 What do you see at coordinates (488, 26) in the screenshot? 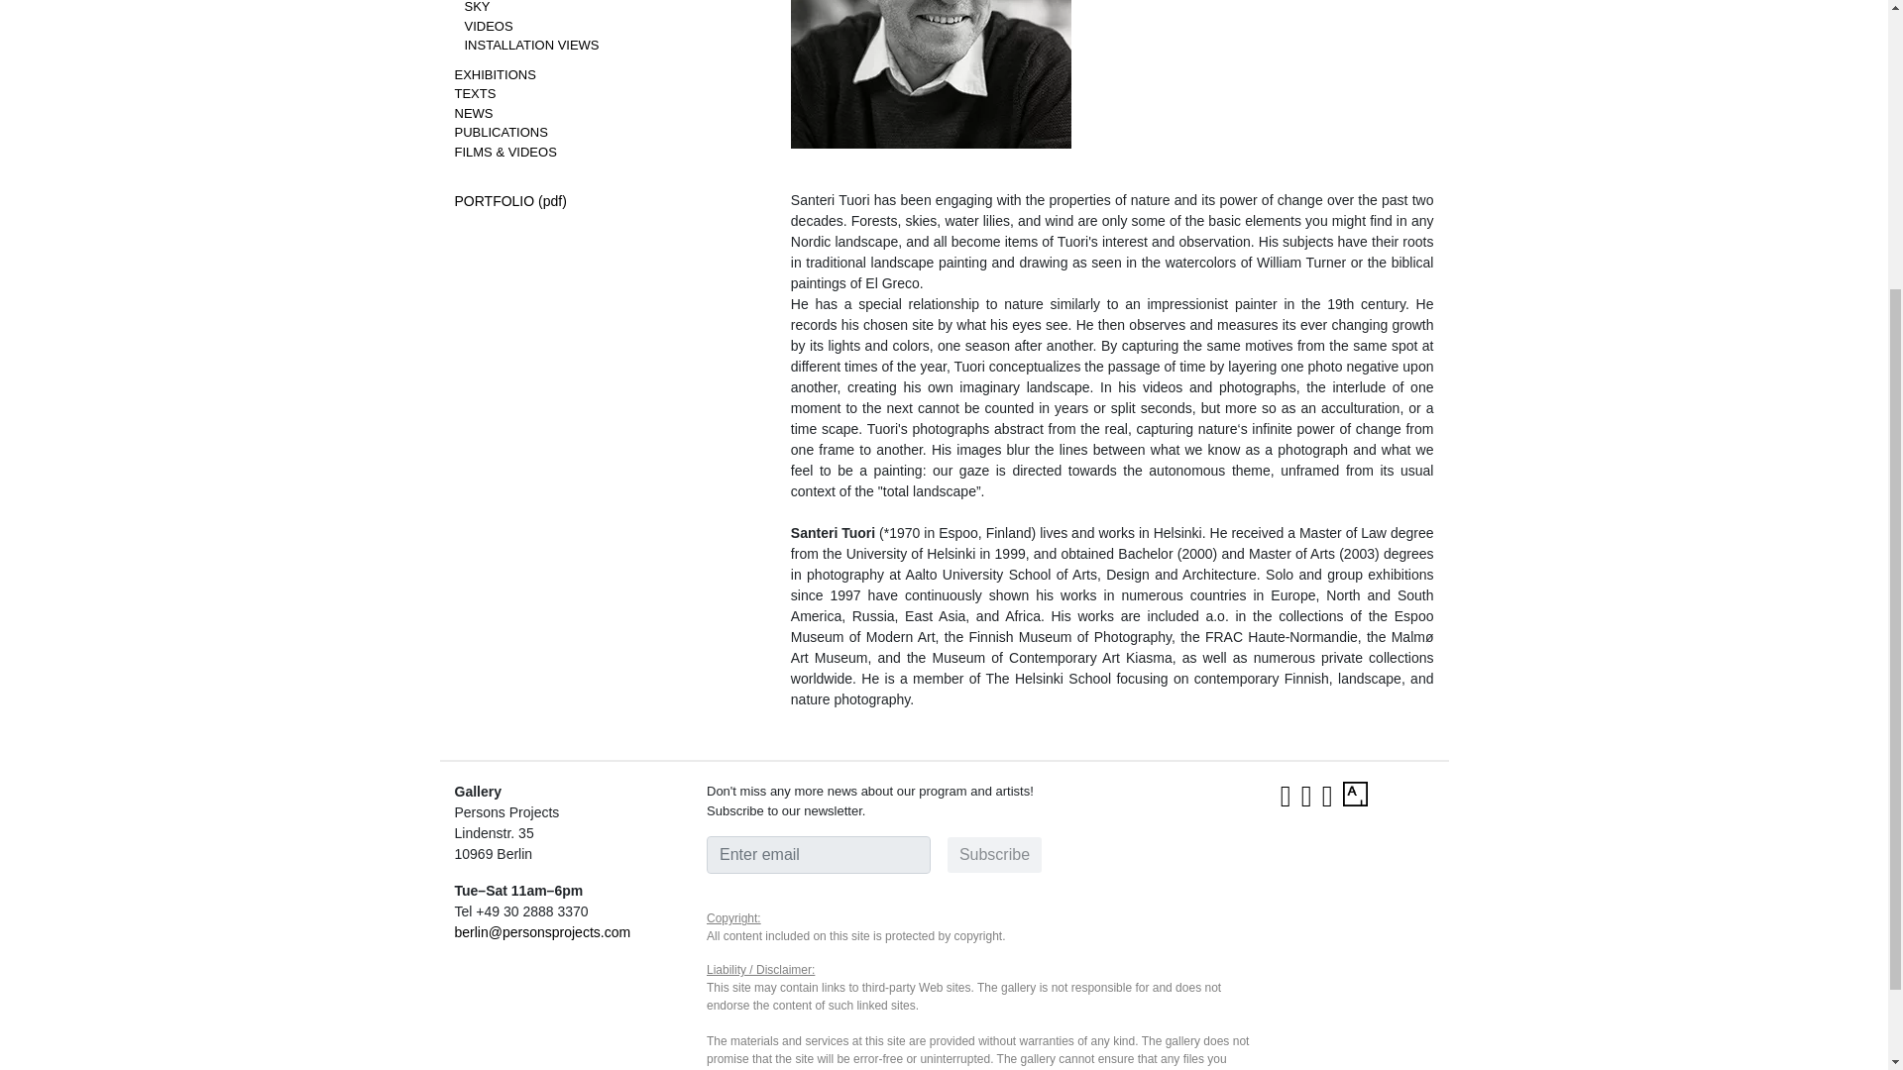
I see `VIDEOS` at bounding box center [488, 26].